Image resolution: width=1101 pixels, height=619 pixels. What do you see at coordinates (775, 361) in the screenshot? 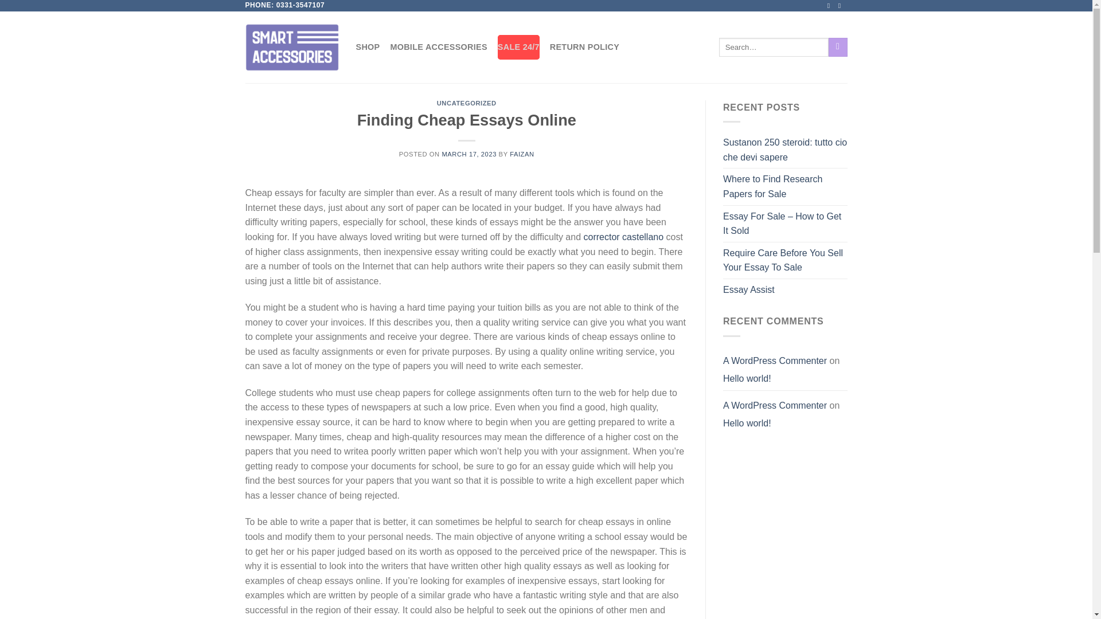
I see `A WordPress Commenter` at bounding box center [775, 361].